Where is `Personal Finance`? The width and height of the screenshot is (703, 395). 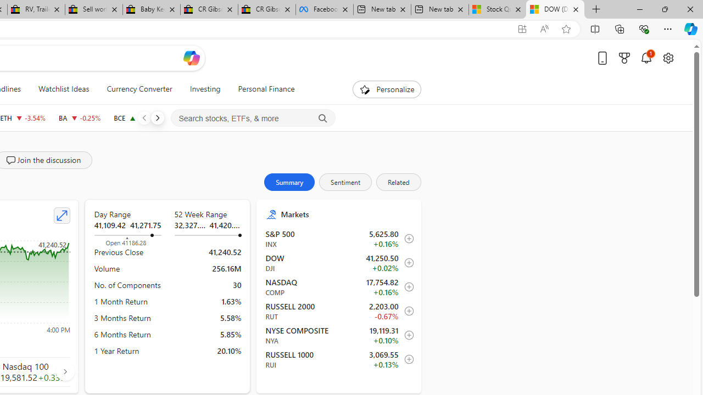
Personal Finance is located at coordinates (262, 89).